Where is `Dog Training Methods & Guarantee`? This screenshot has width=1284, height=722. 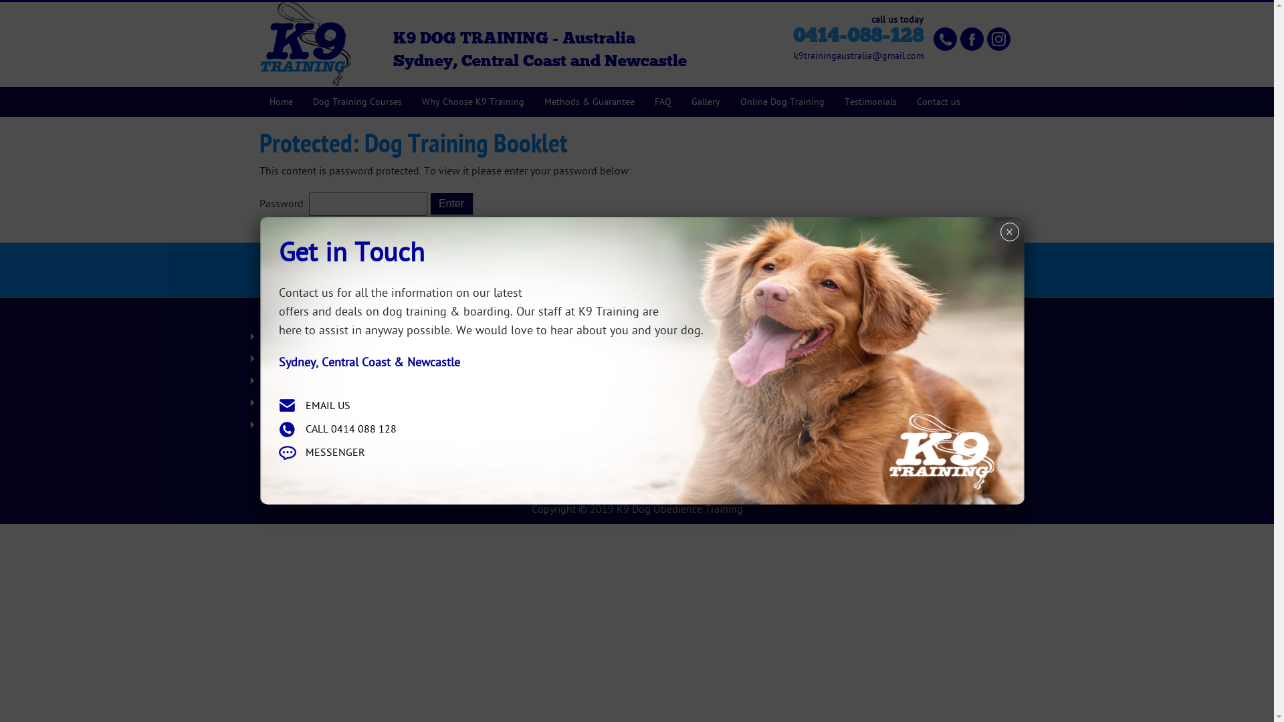 Dog Training Methods & Guarantee is located at coordinates (540, 338).